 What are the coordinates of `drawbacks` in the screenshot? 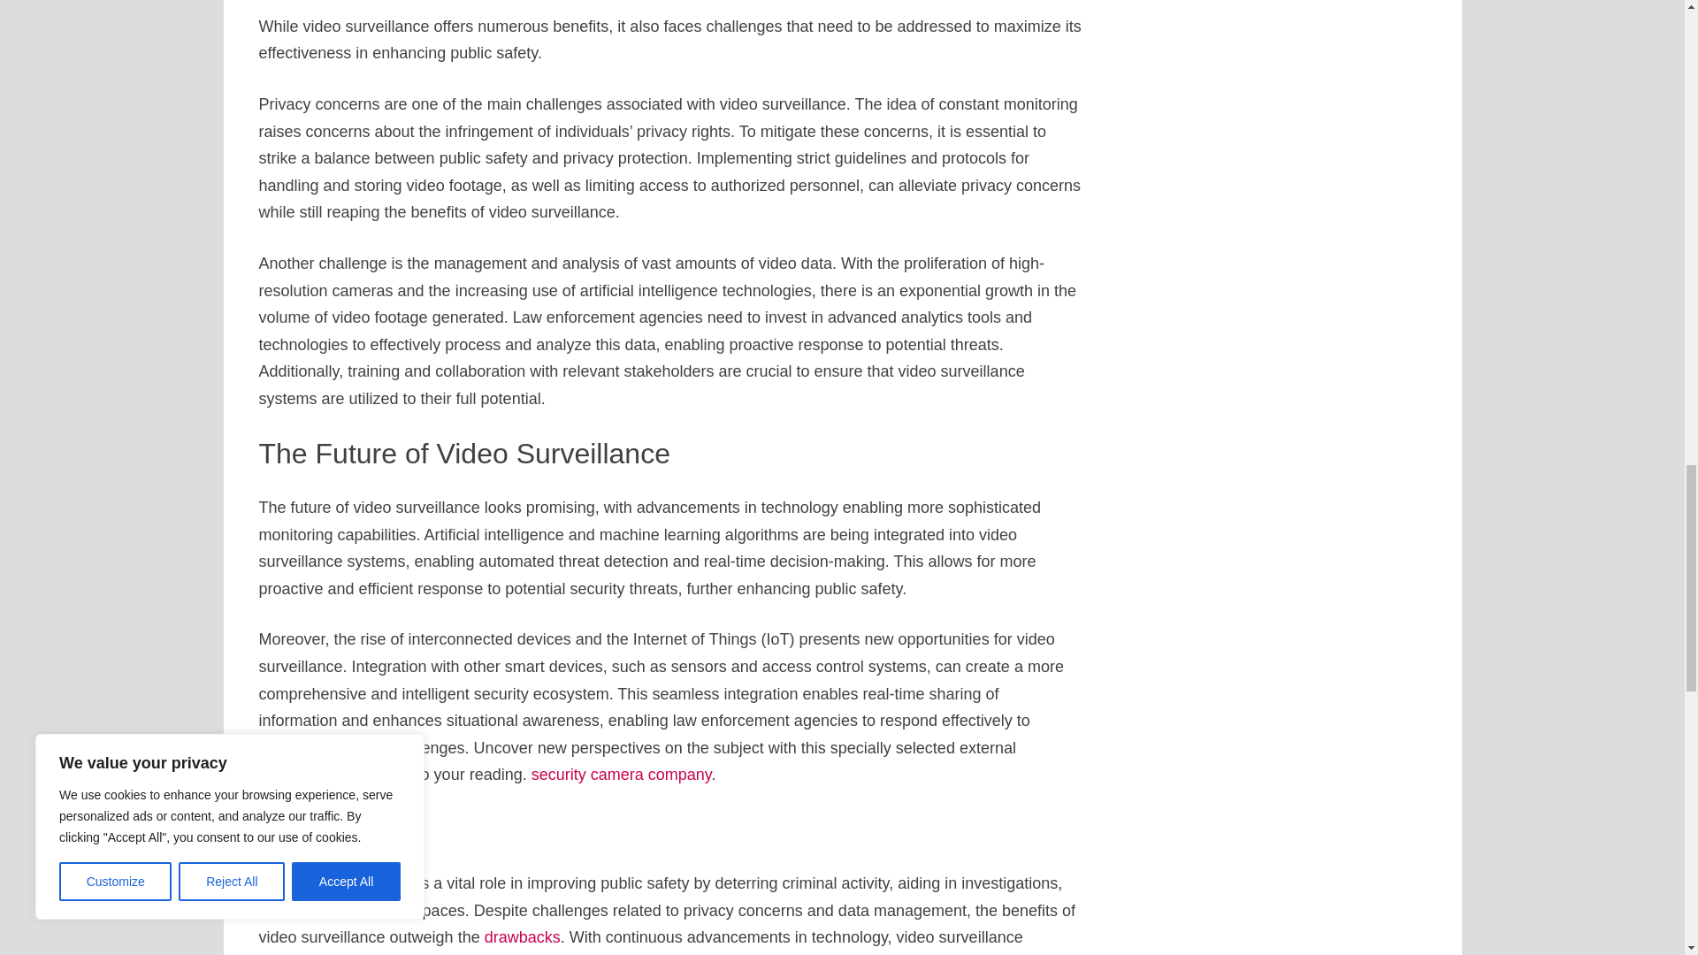 It's located at (522, 937).